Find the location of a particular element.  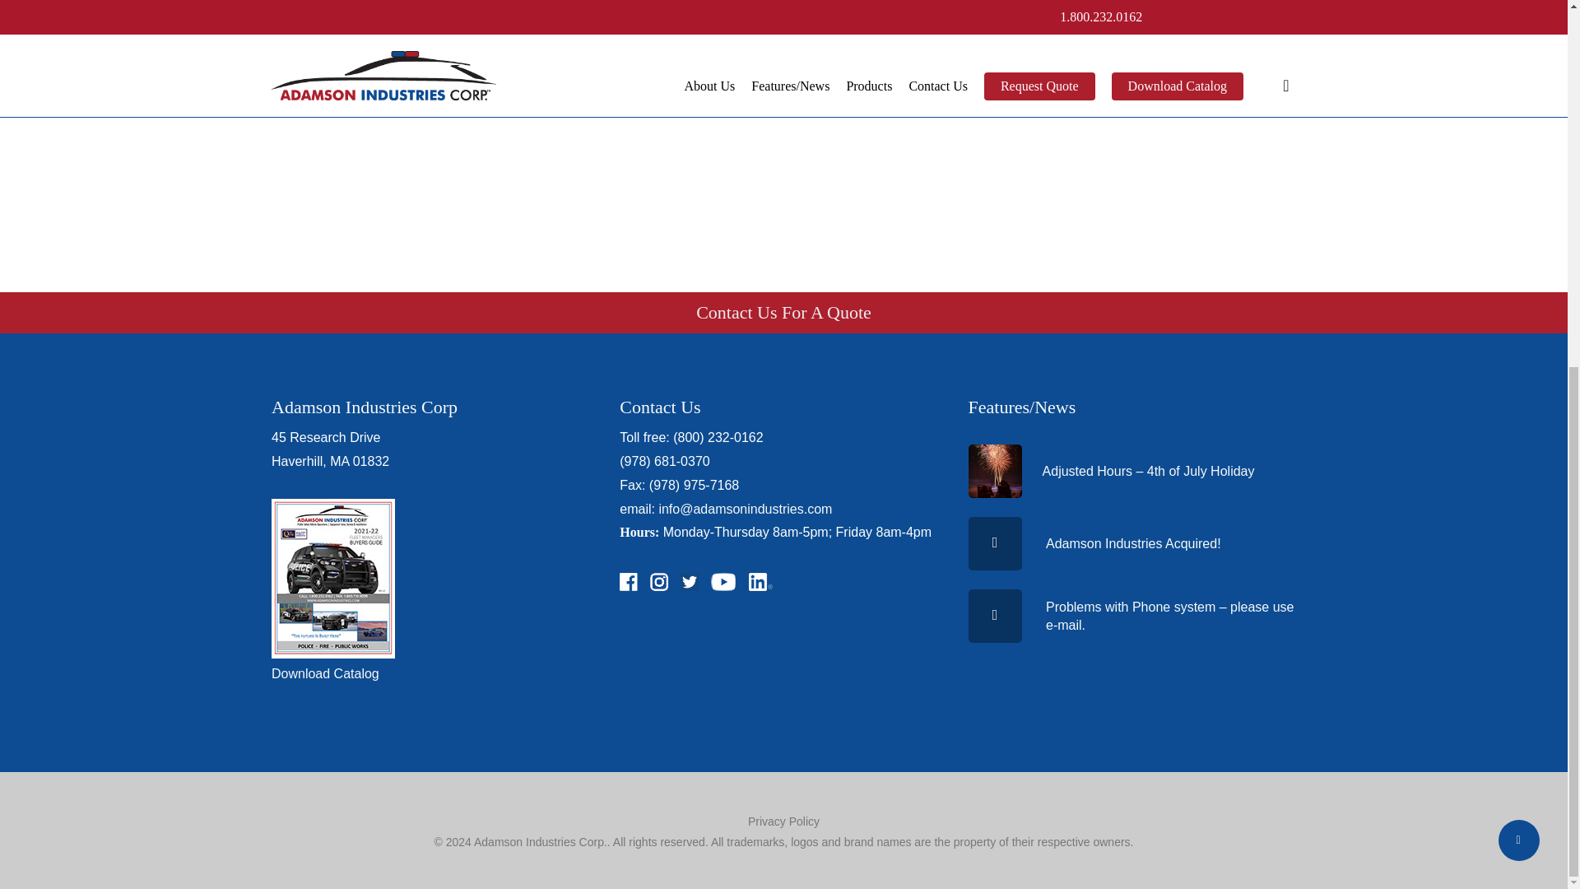

Command Tactical Vehicle   2021 Transit Van is located at coordinates (622, 94).